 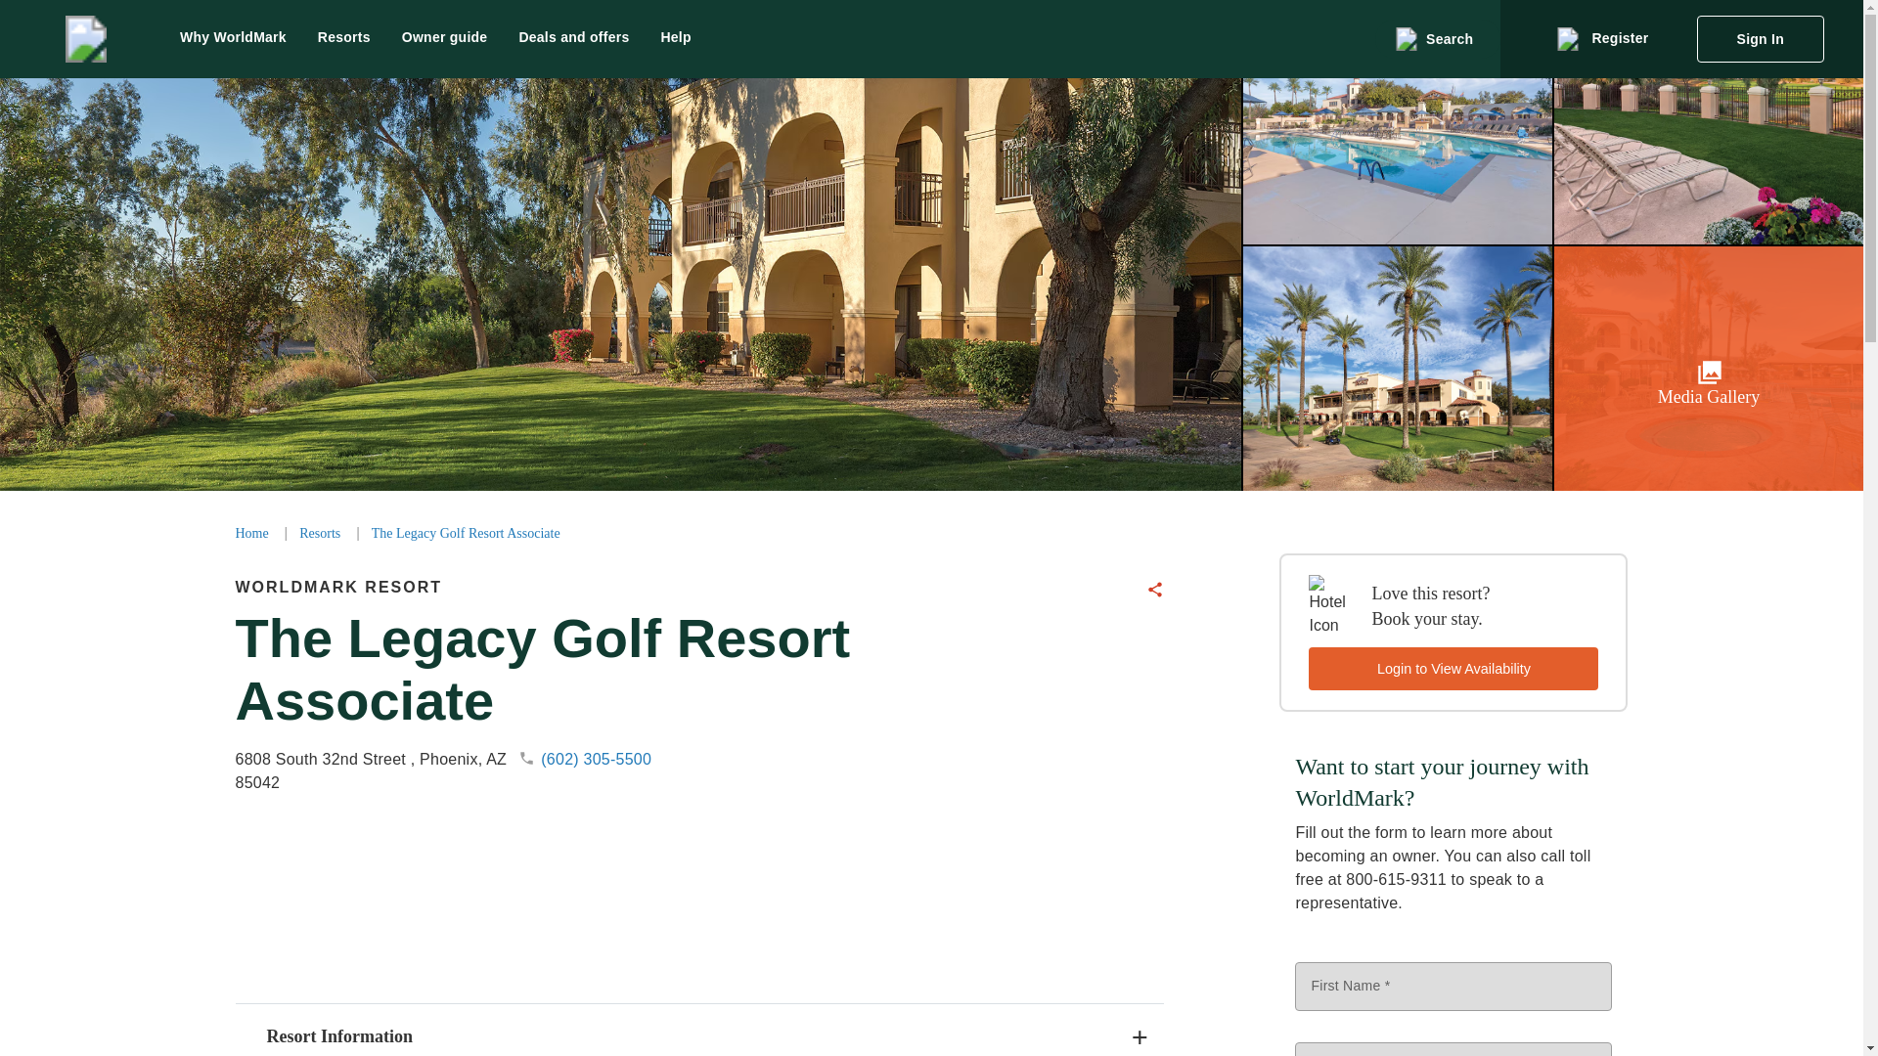 What do you see at coordinates (698, 1030) in the screenshot?
I see `Why WorldMark` at bounding box center [698, 1030].